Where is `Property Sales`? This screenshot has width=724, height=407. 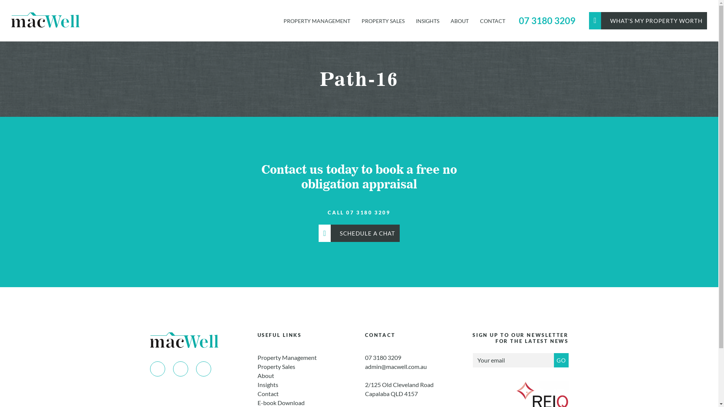 Property Sales is located at coordinates (276, 366).